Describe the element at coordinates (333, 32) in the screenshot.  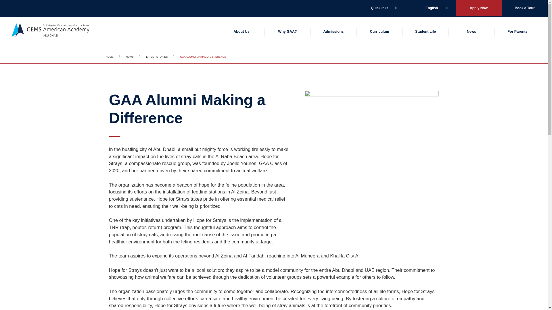
I see `Admissions` at that location.